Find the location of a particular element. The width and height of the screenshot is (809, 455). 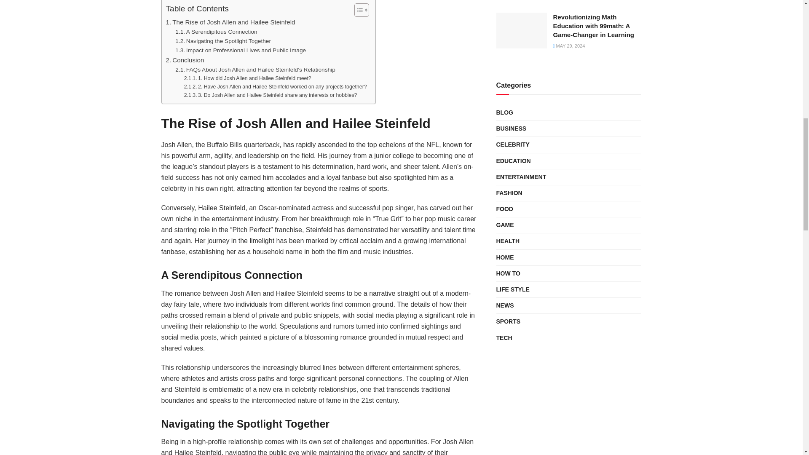

Conclusion is located at coordinates (185, 60).